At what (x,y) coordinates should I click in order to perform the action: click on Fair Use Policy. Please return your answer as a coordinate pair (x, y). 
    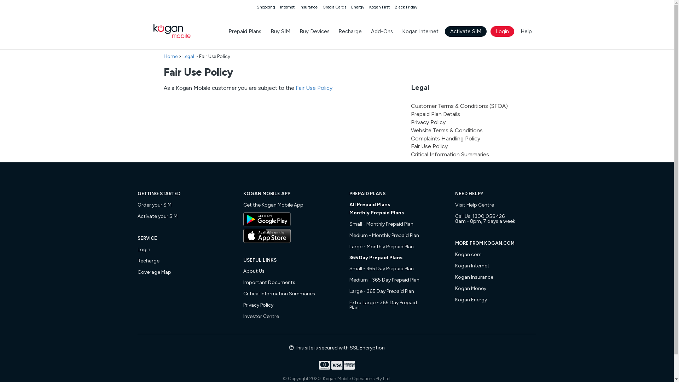
    Looking at the image, I should click on (314, 88).